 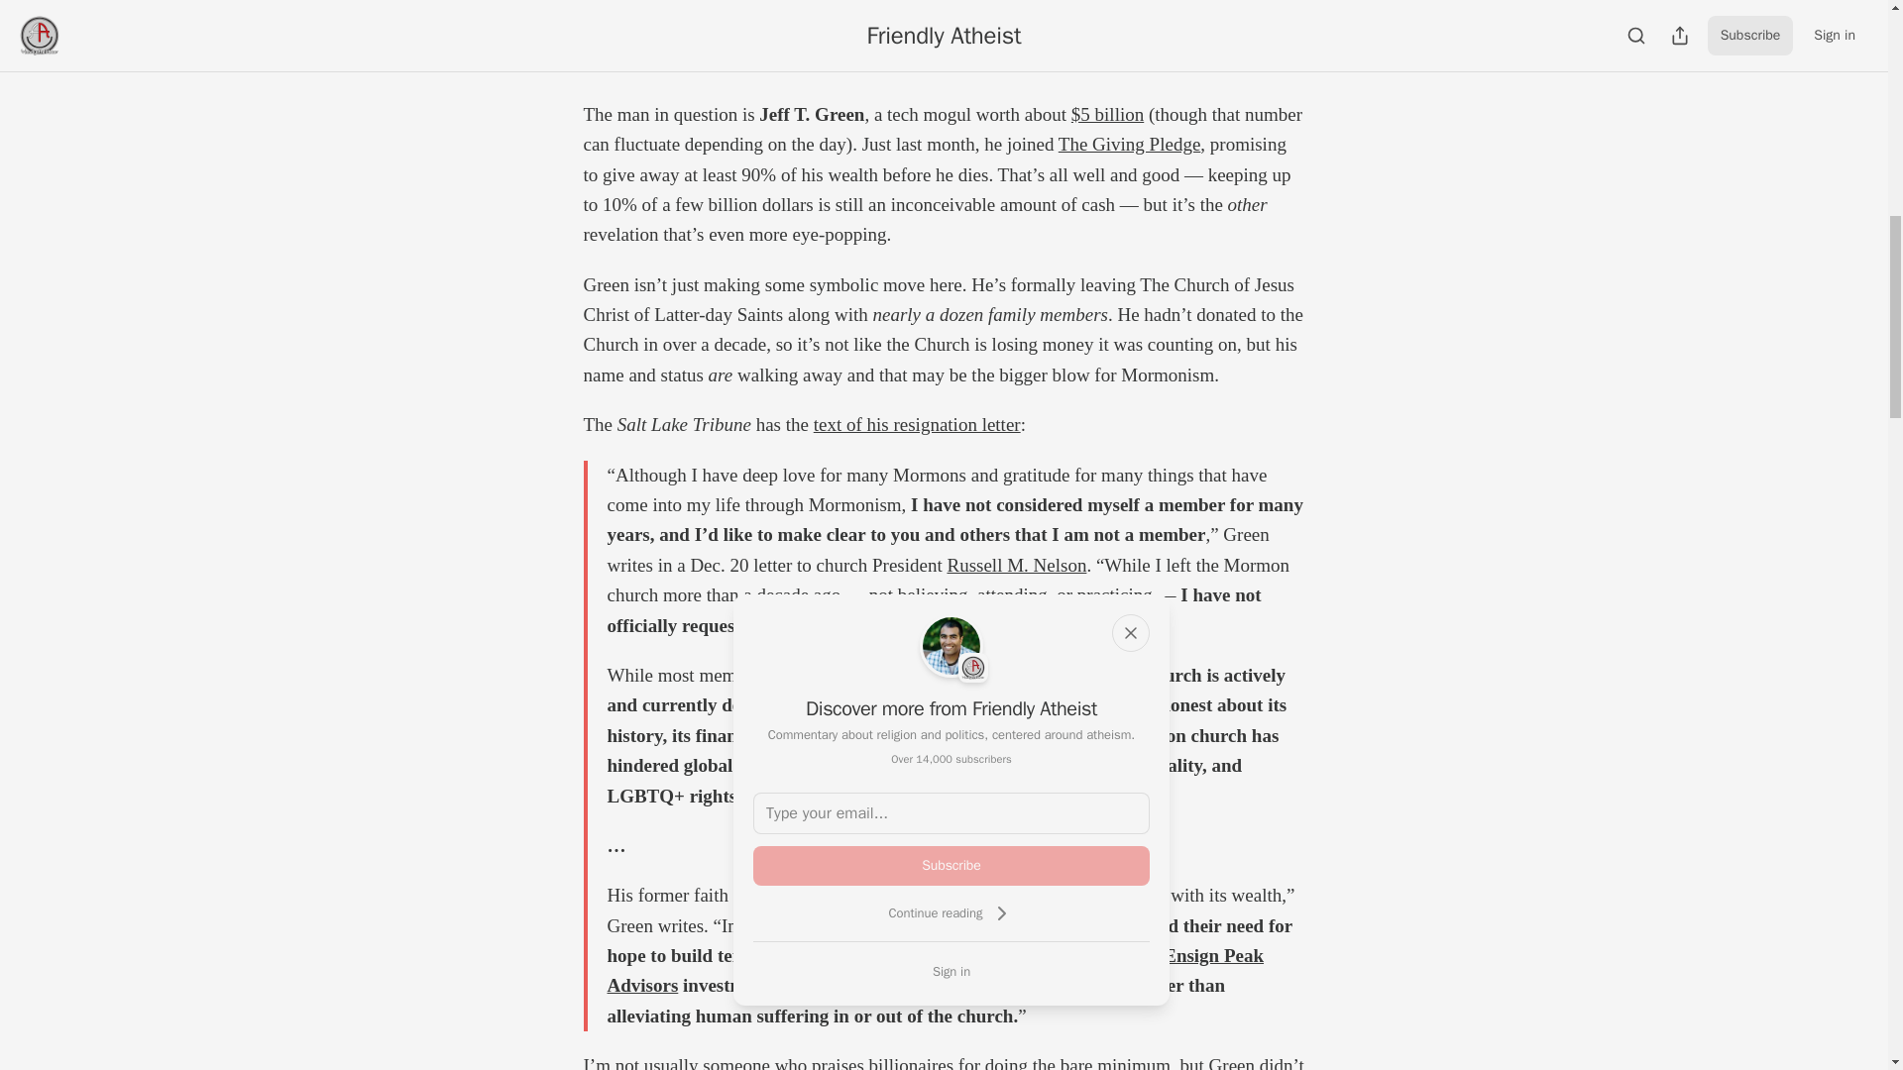 I want to click on shopping malls, so click(x=896, y=955).